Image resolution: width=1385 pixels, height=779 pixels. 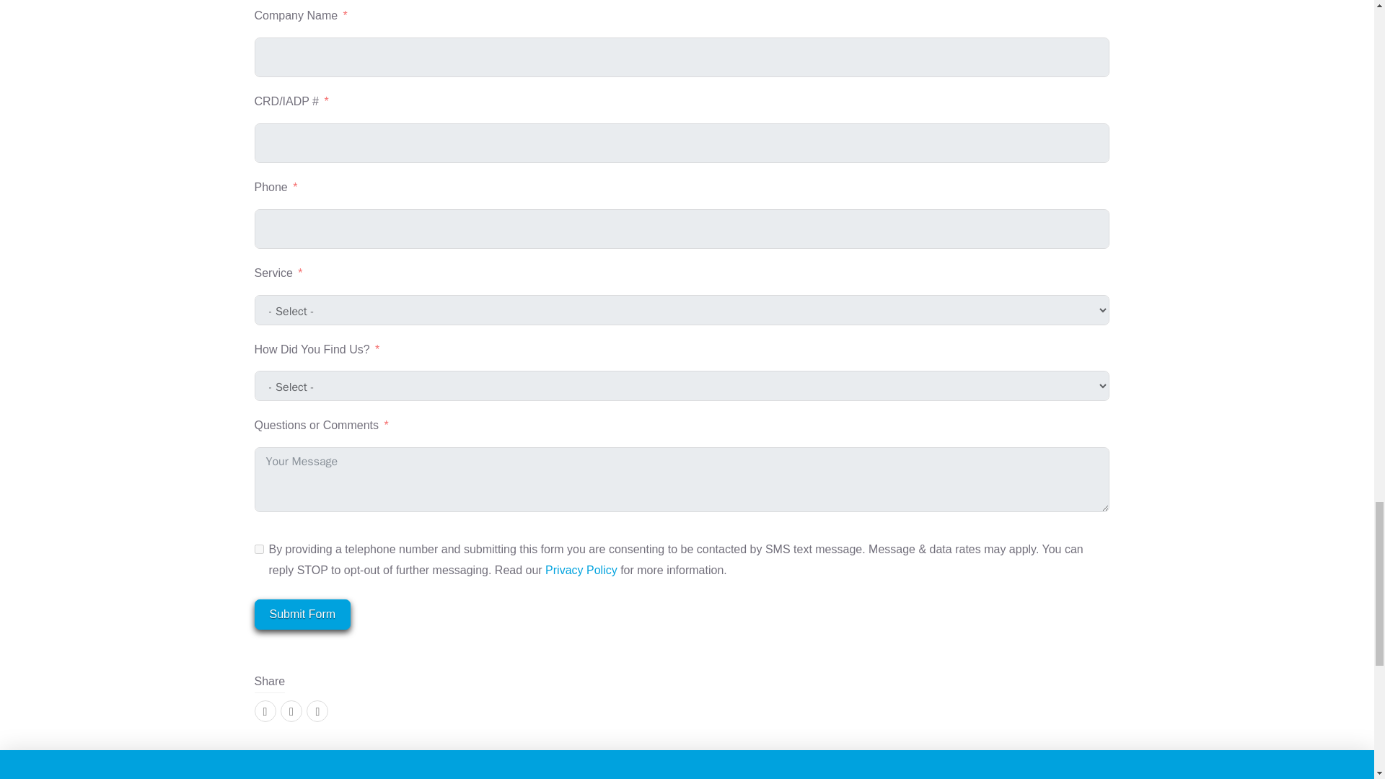 I want to click on Facebook, so click(x=264, y=711).